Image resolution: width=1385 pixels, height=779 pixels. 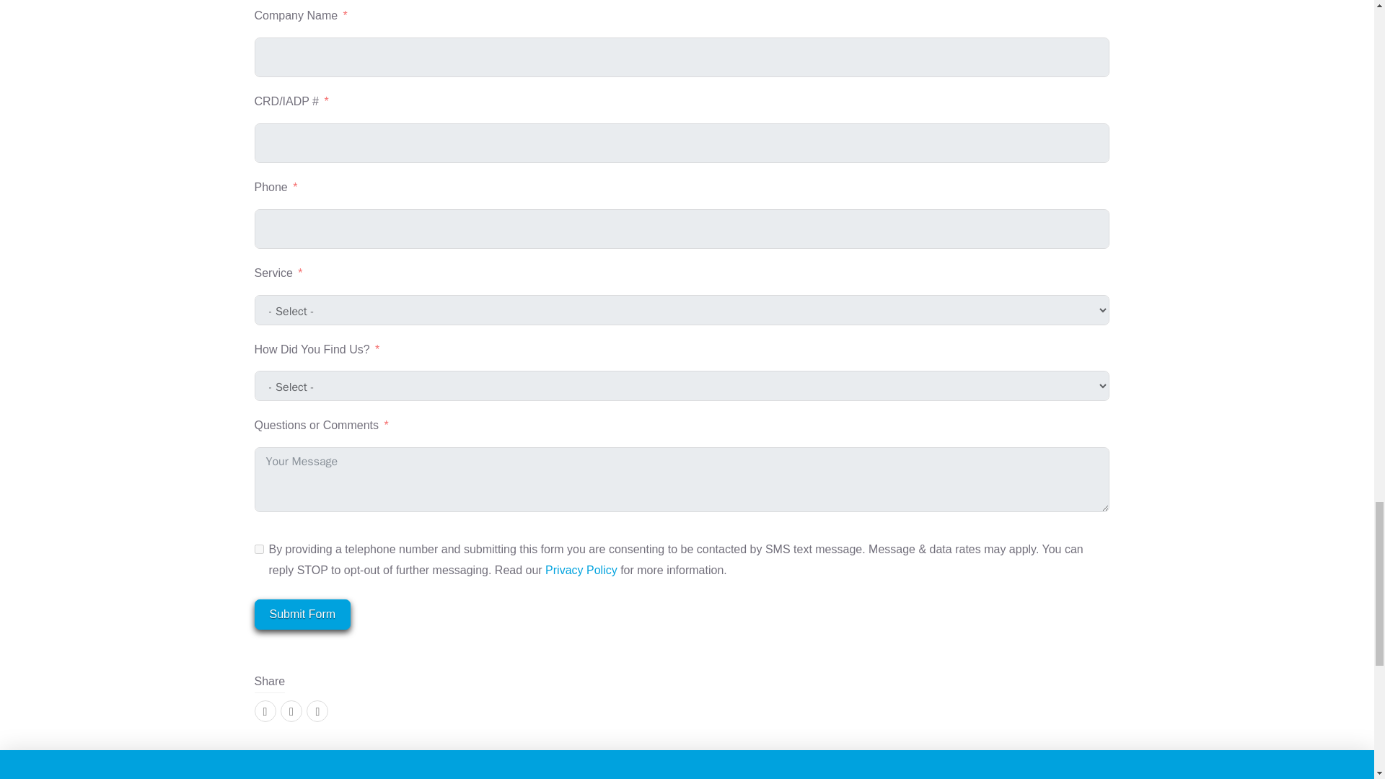 I want to click on Facebook, so click(x=264, y=711).